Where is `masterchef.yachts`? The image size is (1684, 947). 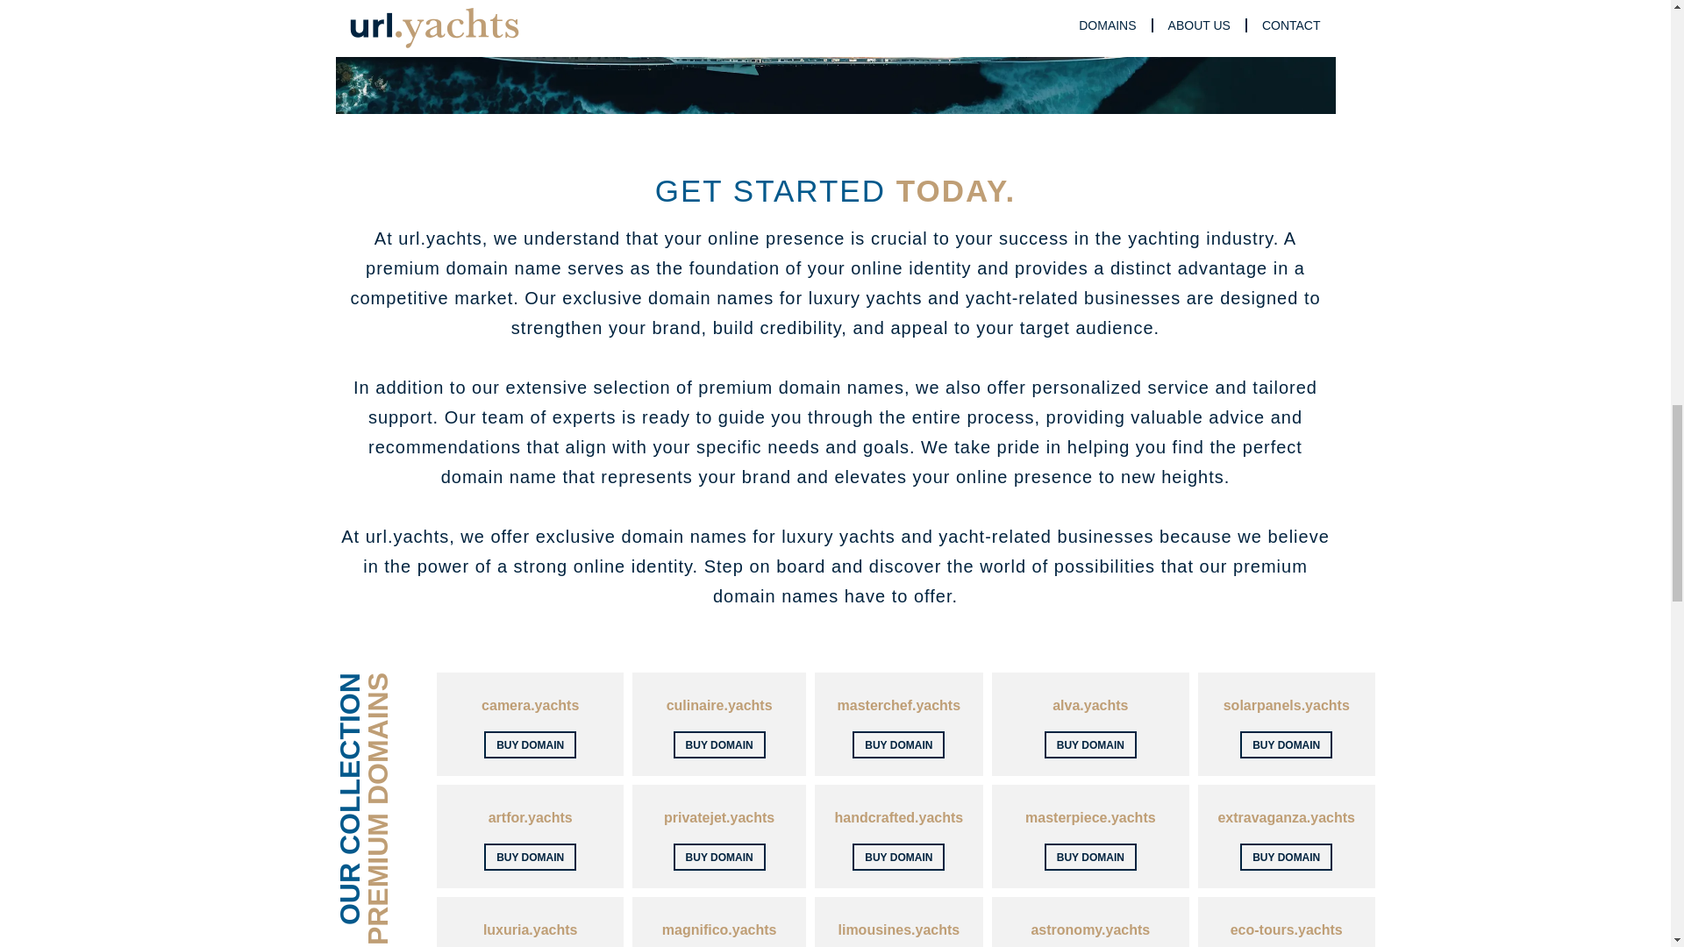 masterchef.yachts is located at coordinates (898, 705).